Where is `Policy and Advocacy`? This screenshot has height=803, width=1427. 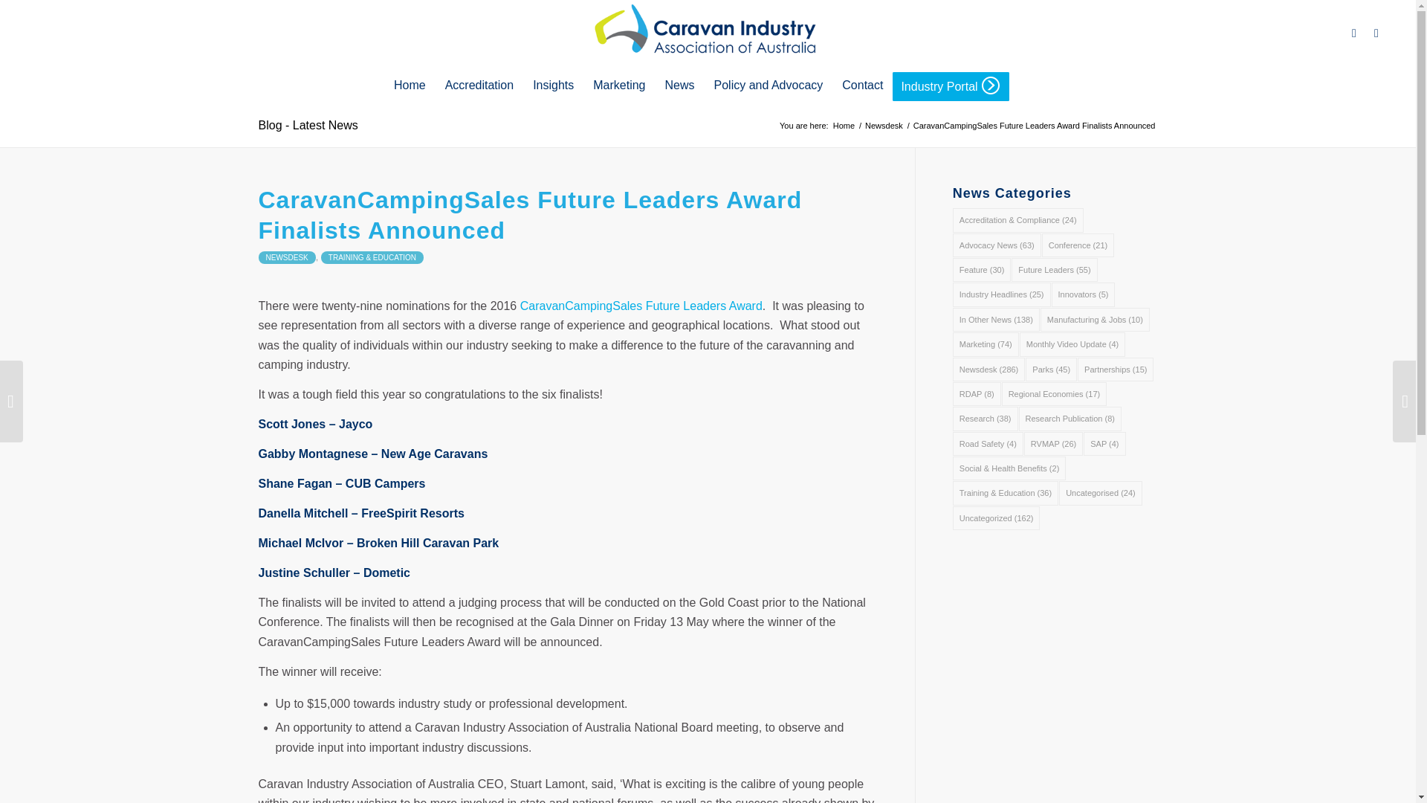
Policy and Advocacy is located at coordinates (768, 85).